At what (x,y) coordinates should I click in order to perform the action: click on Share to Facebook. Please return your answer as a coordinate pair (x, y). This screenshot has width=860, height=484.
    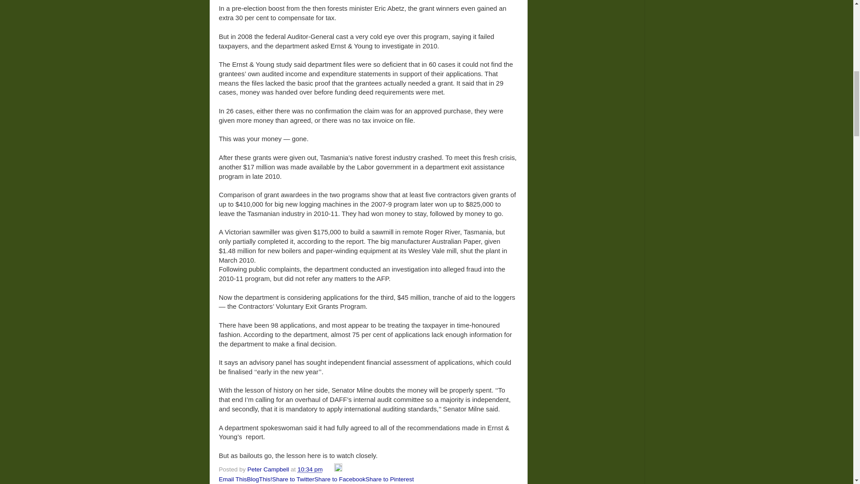
    Looking at the image, I should click on (340, 479).